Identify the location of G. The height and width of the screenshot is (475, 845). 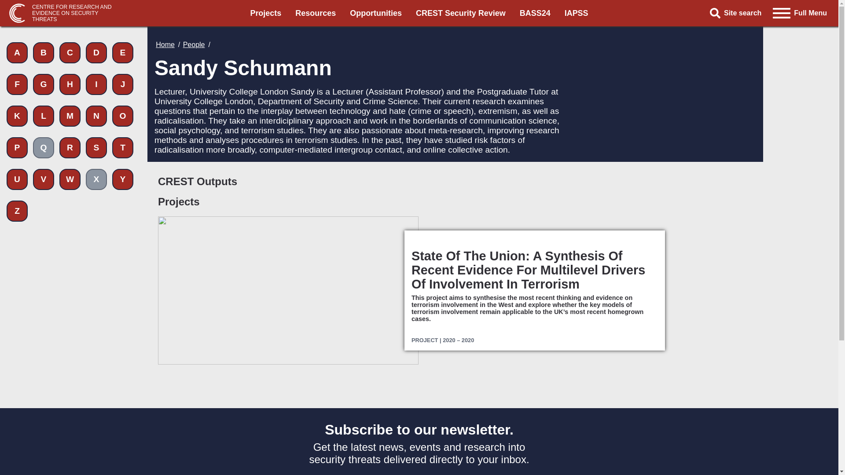
(43, 84).